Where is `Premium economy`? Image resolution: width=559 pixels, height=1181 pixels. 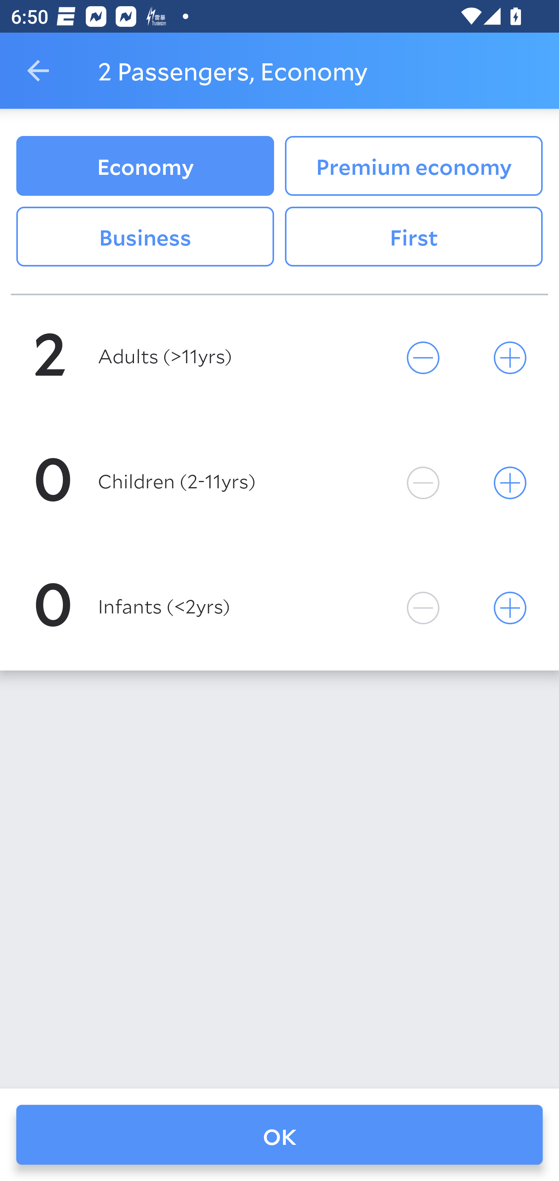
Premium economy is located at coordinates (414, 165).